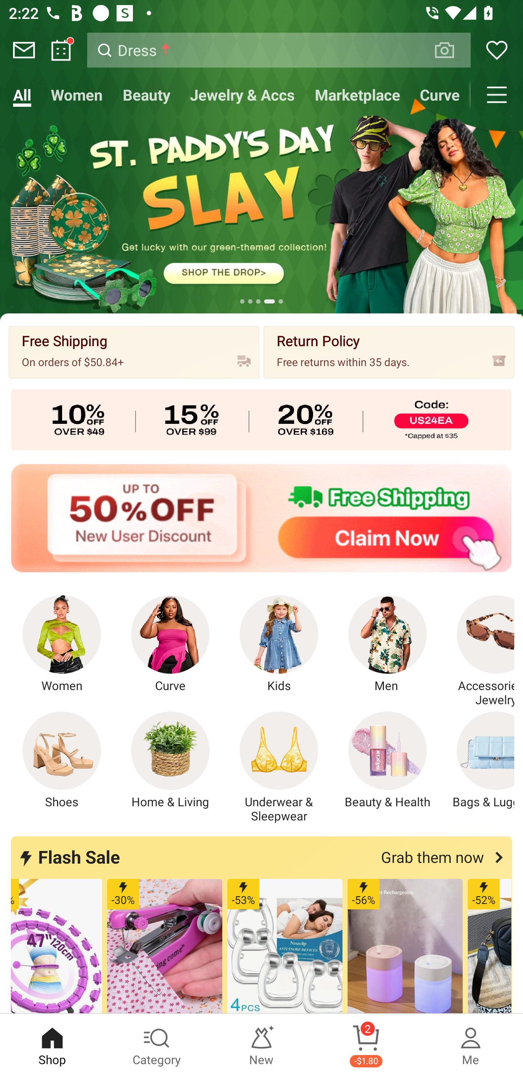 This screenshot has width=523, height=1075. Describe the element at coordinates (261, 1044) in the screenshot. I see `New` at that location.